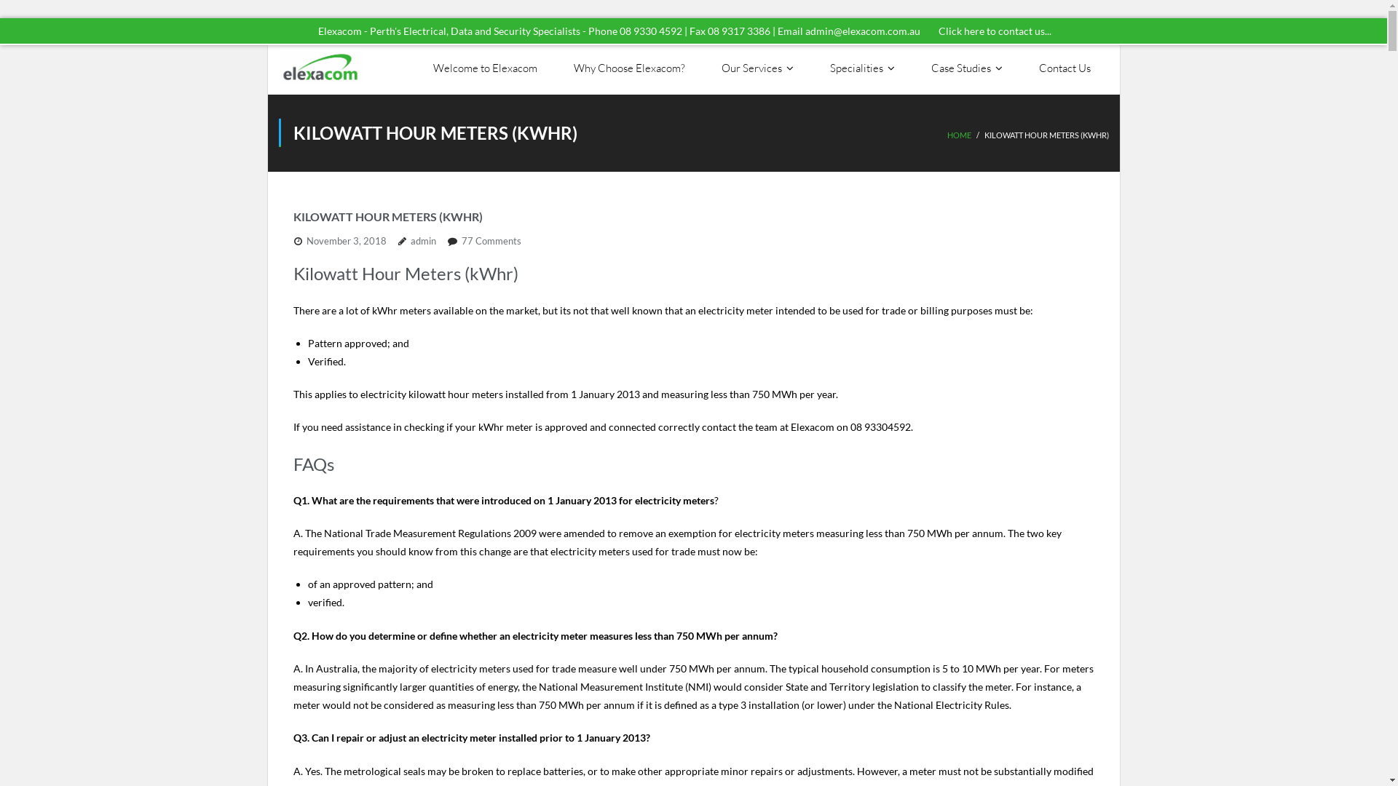 The height and width of the screenshot is (786, 1398). Describe the element at coordinates (485, 68) in the screenshot. I see `Welcome to Elexacom` at that location.